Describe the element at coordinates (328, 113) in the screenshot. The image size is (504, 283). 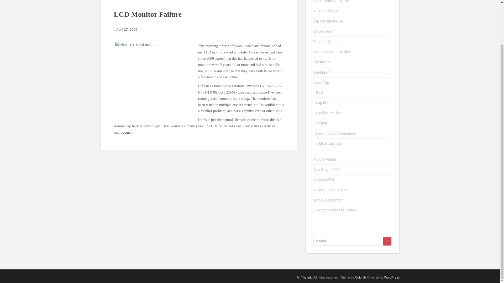
I see `Slackware Tips` at that location.